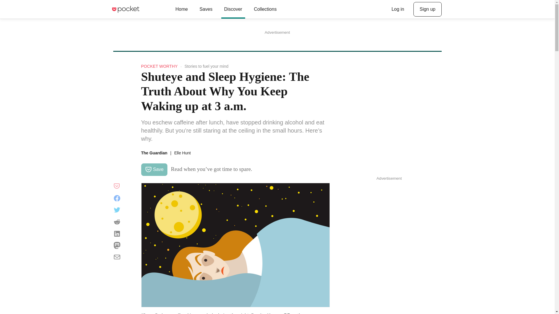  Describe the element at coordinates (206, 9) in the screenshot. I see `Saves` at that location.